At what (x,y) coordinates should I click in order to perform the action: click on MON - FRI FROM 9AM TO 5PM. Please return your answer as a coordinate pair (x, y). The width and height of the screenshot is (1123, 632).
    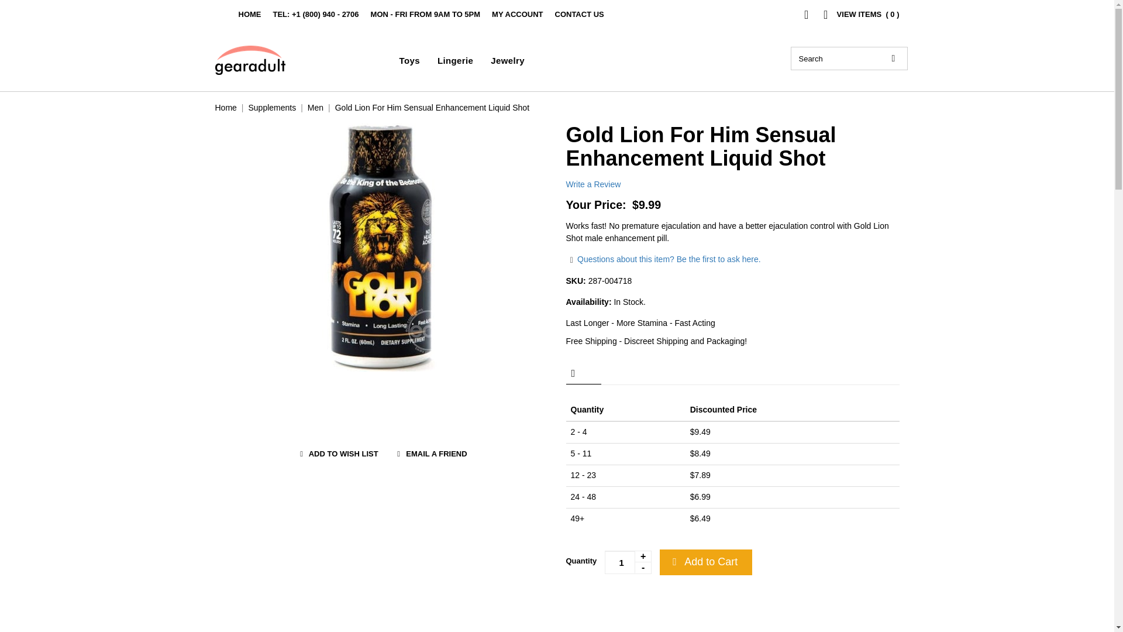
    Looking at the image, I should click on (425, 14).